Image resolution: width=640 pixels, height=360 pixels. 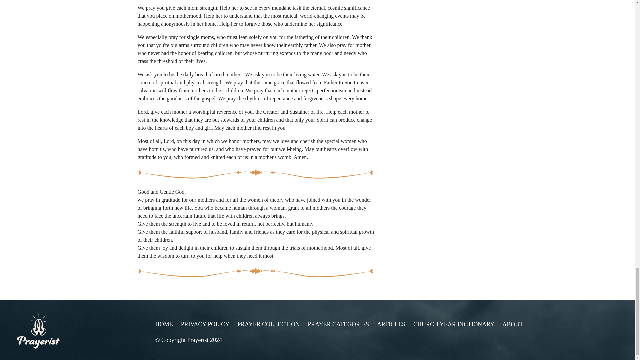 I want to click on PRIVACY POLICY, so click(x=205, y=324).